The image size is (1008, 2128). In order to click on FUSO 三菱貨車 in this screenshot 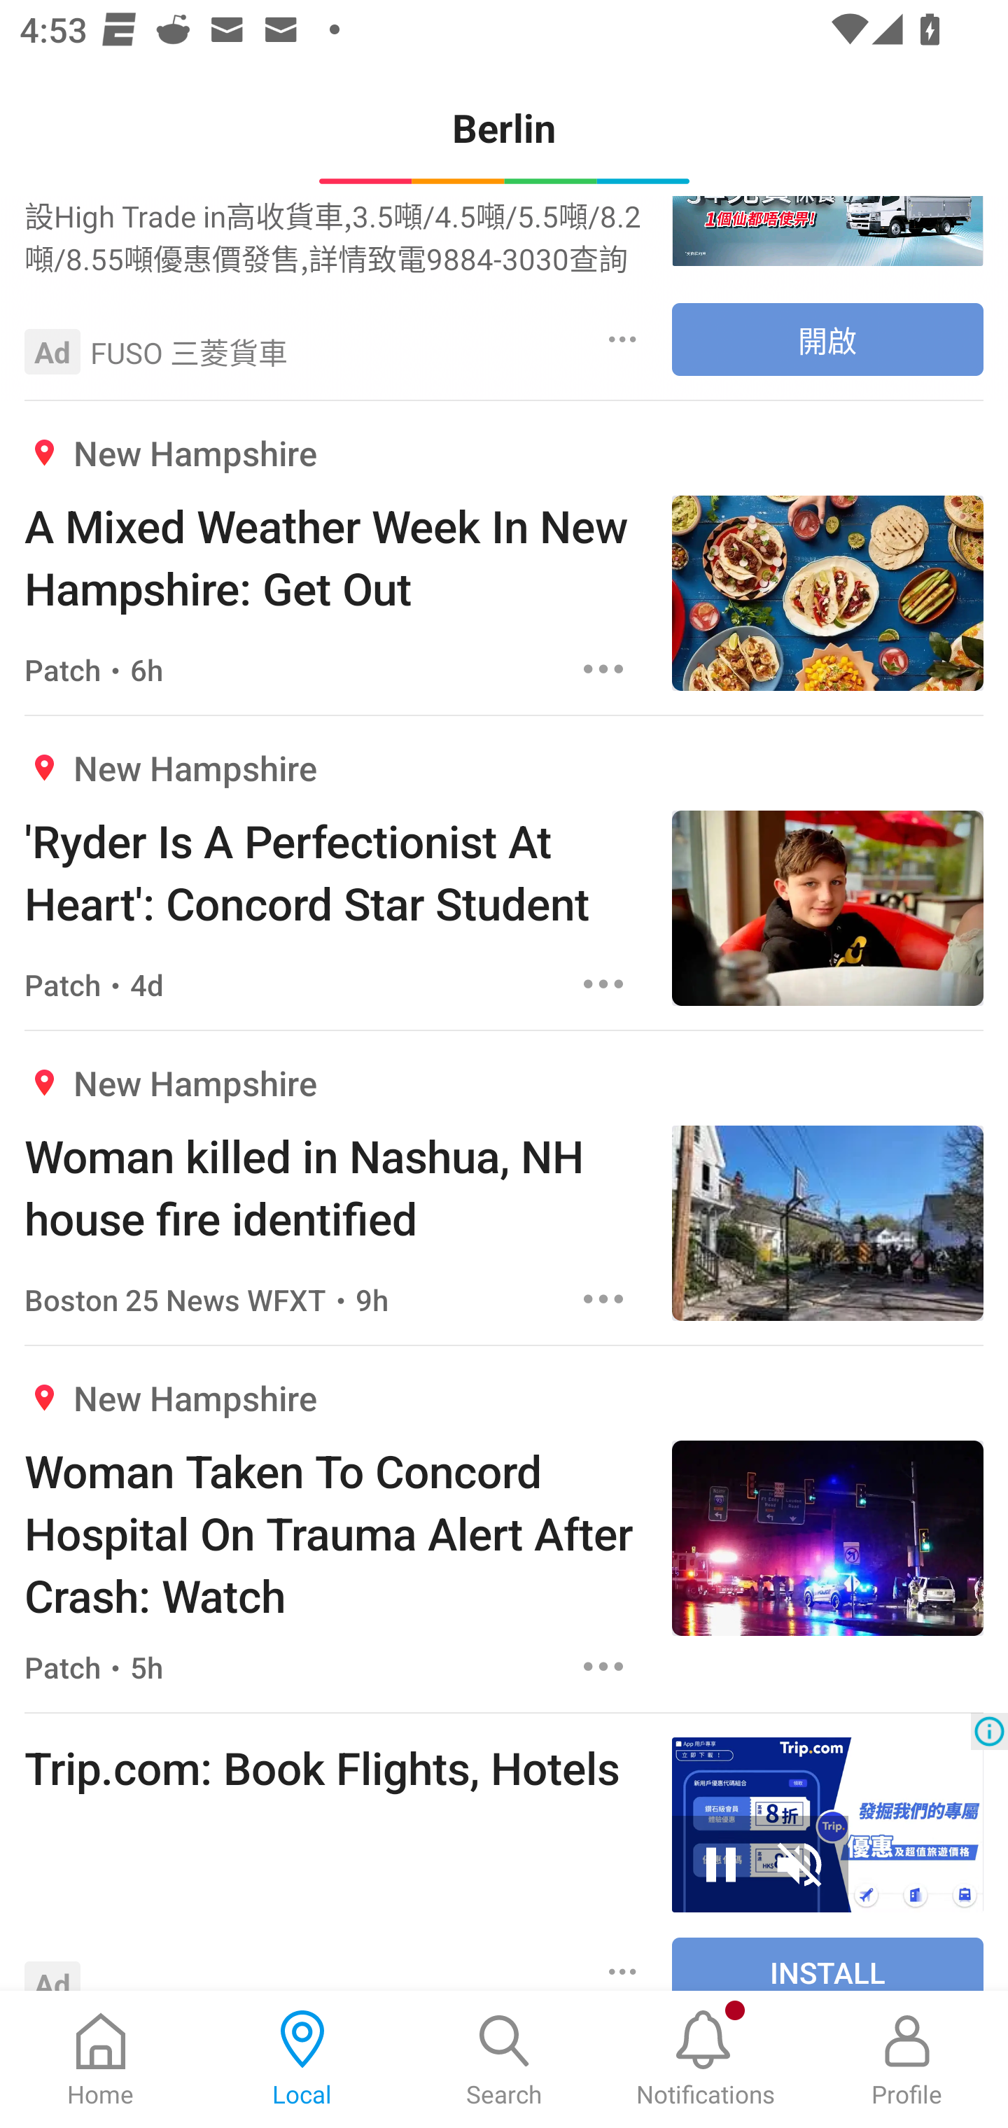, I will do `click(189, 351)`.